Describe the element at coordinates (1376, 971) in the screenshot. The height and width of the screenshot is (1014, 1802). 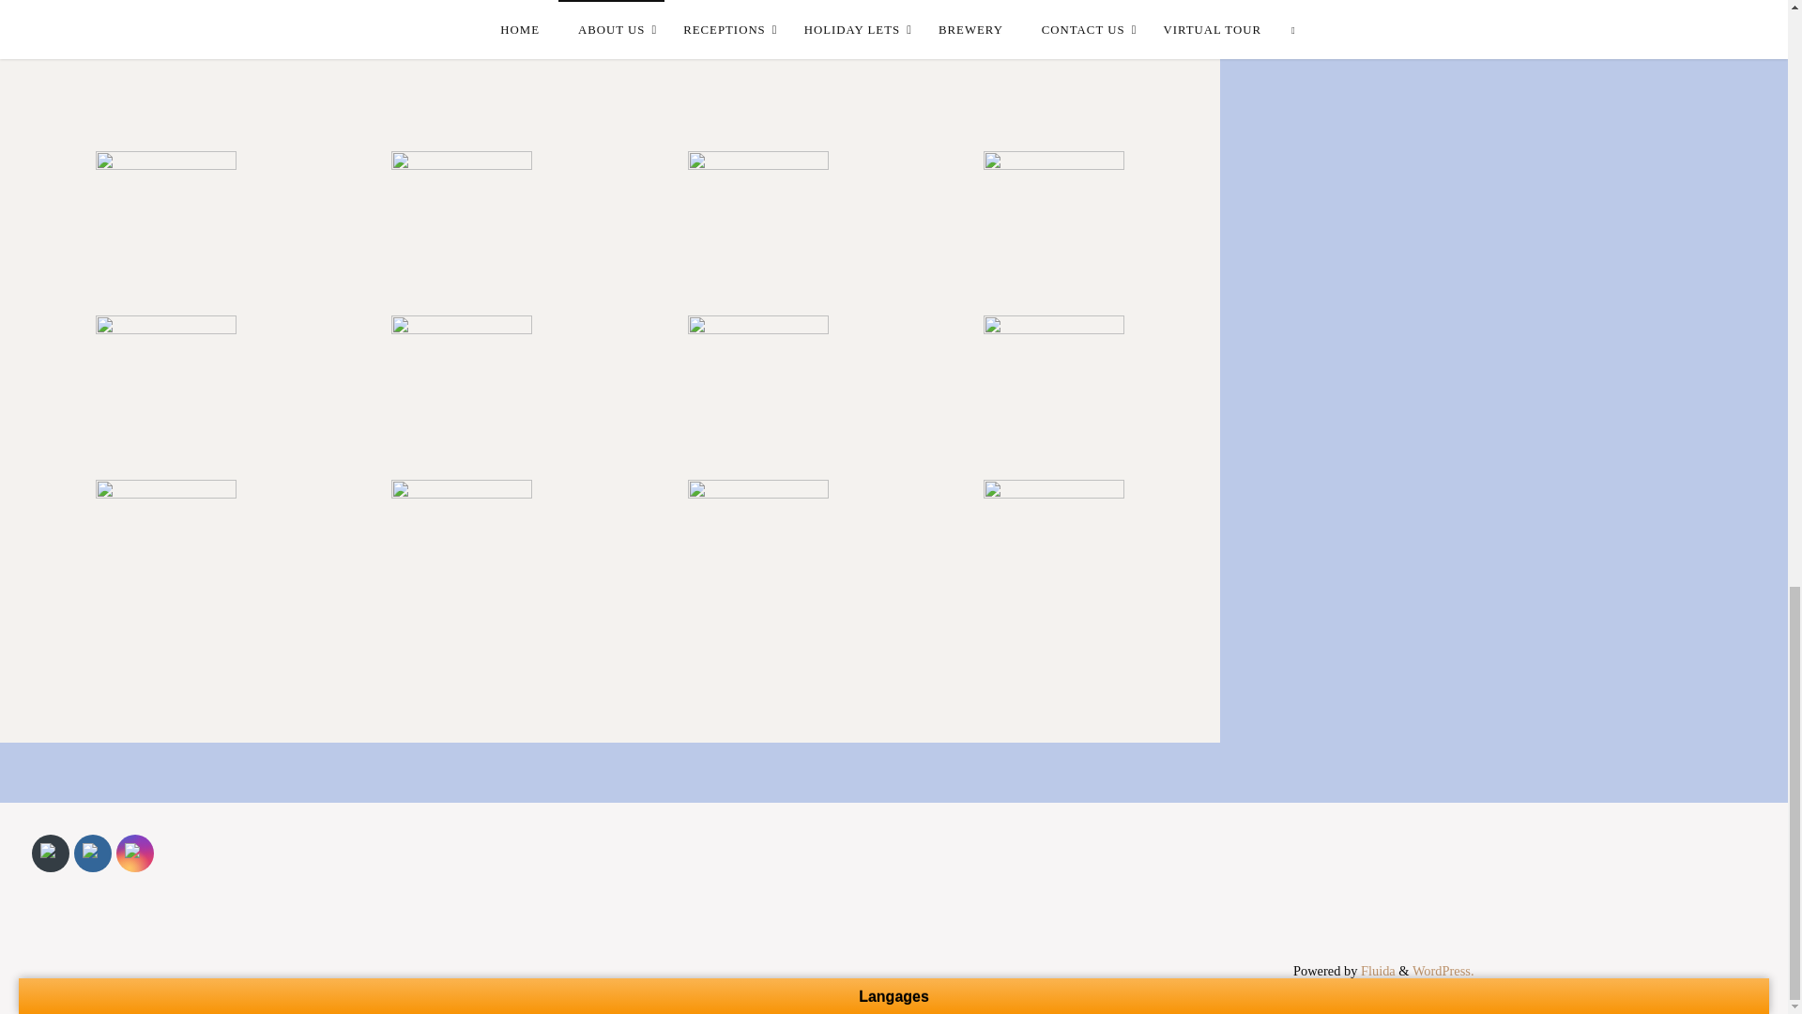
I see `Fluida WordPress Theme by Cryout Creations` at that location.